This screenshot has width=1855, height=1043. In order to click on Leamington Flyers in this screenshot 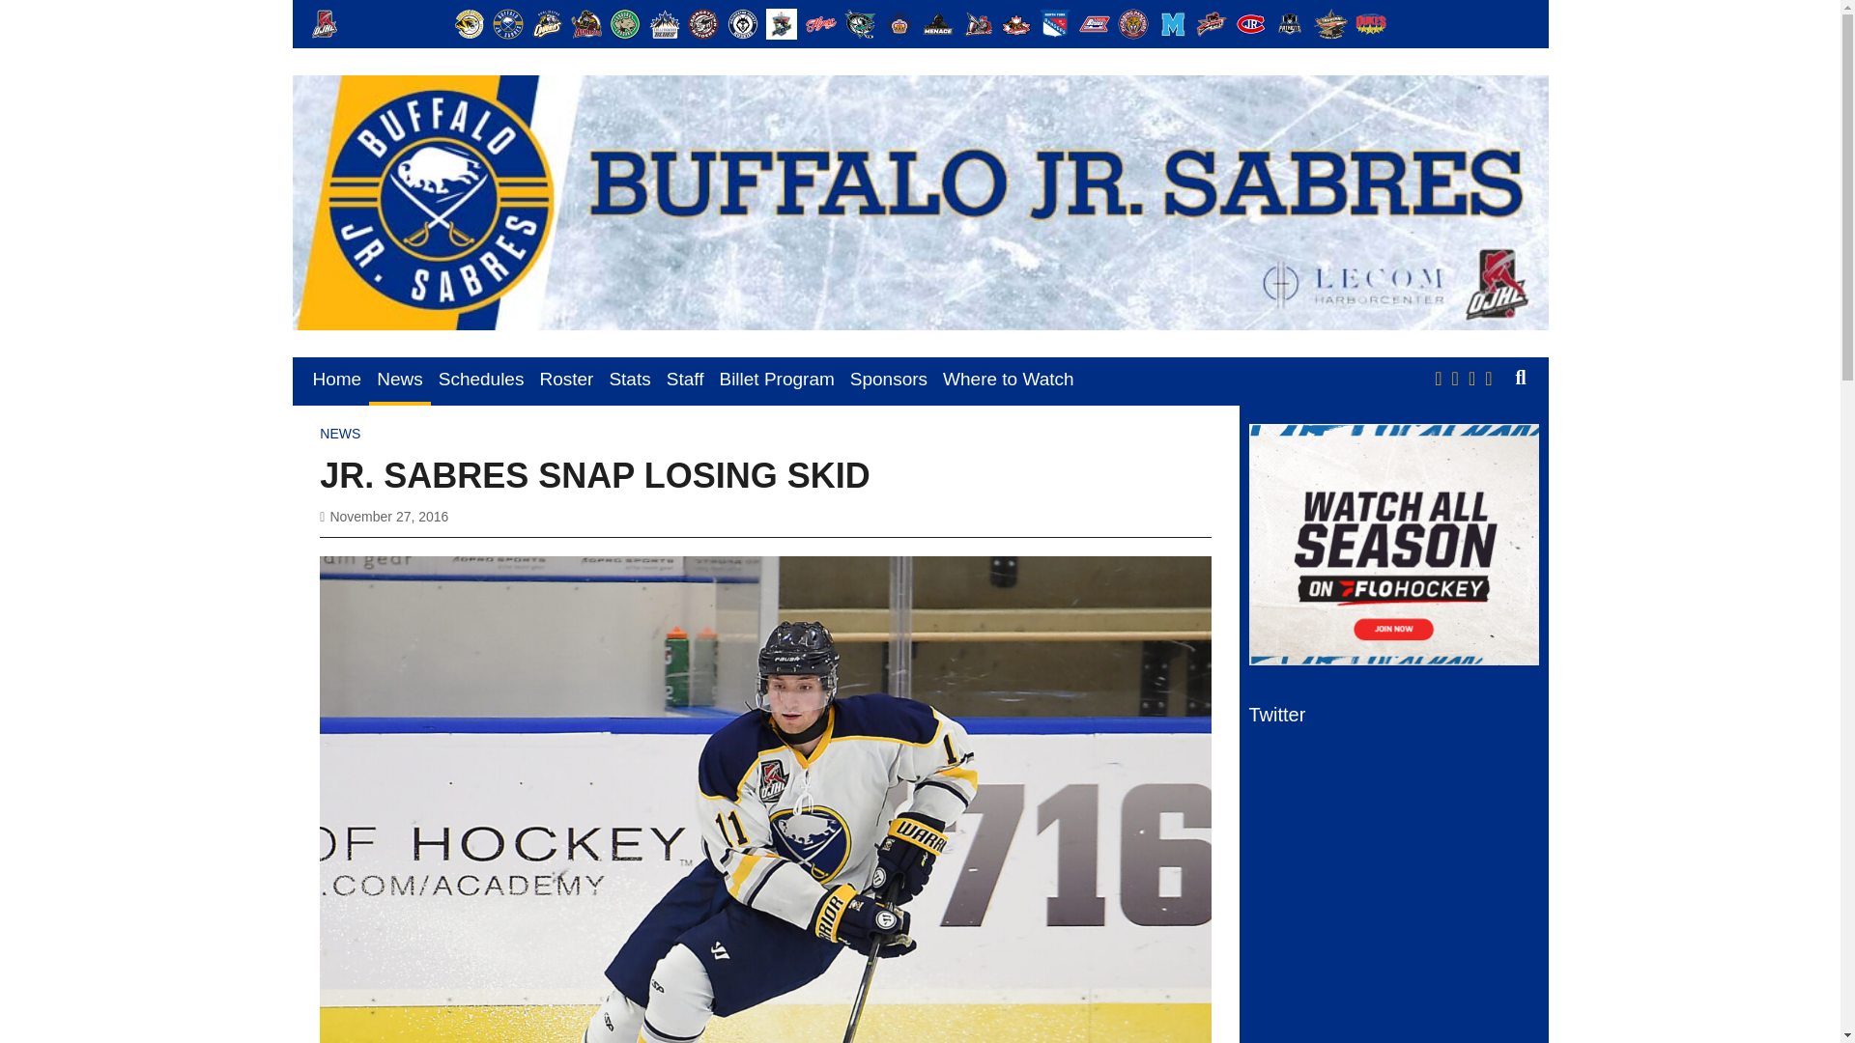, I will do `click(820, 23)`.